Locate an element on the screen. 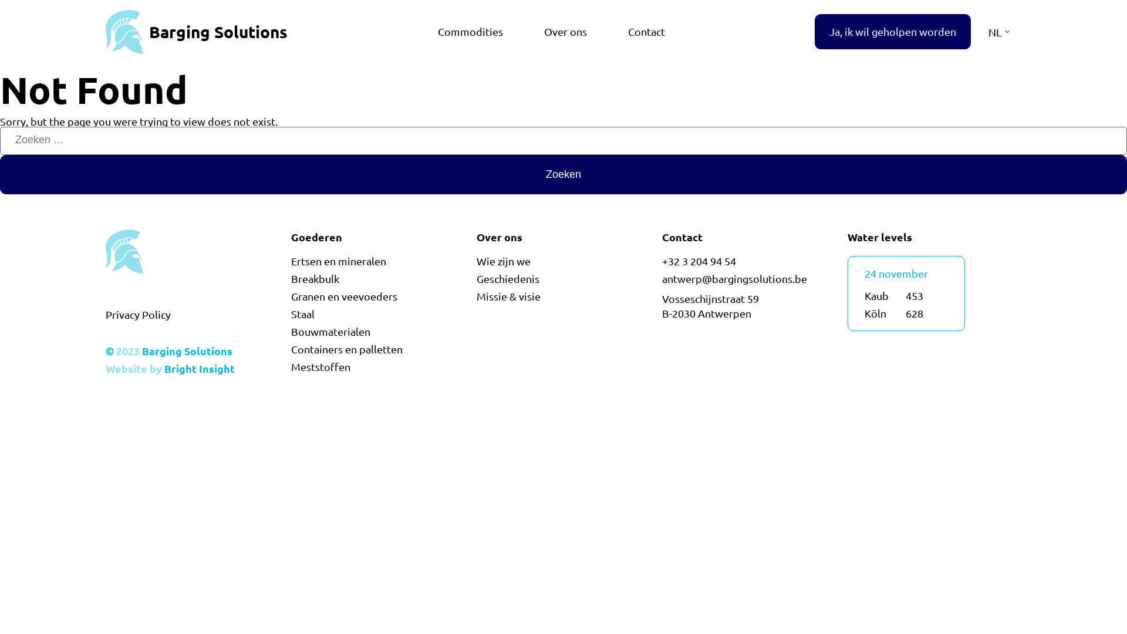 This screenshot has width=1127, height=634. Missie & visie is located at coordinates (508, 296).